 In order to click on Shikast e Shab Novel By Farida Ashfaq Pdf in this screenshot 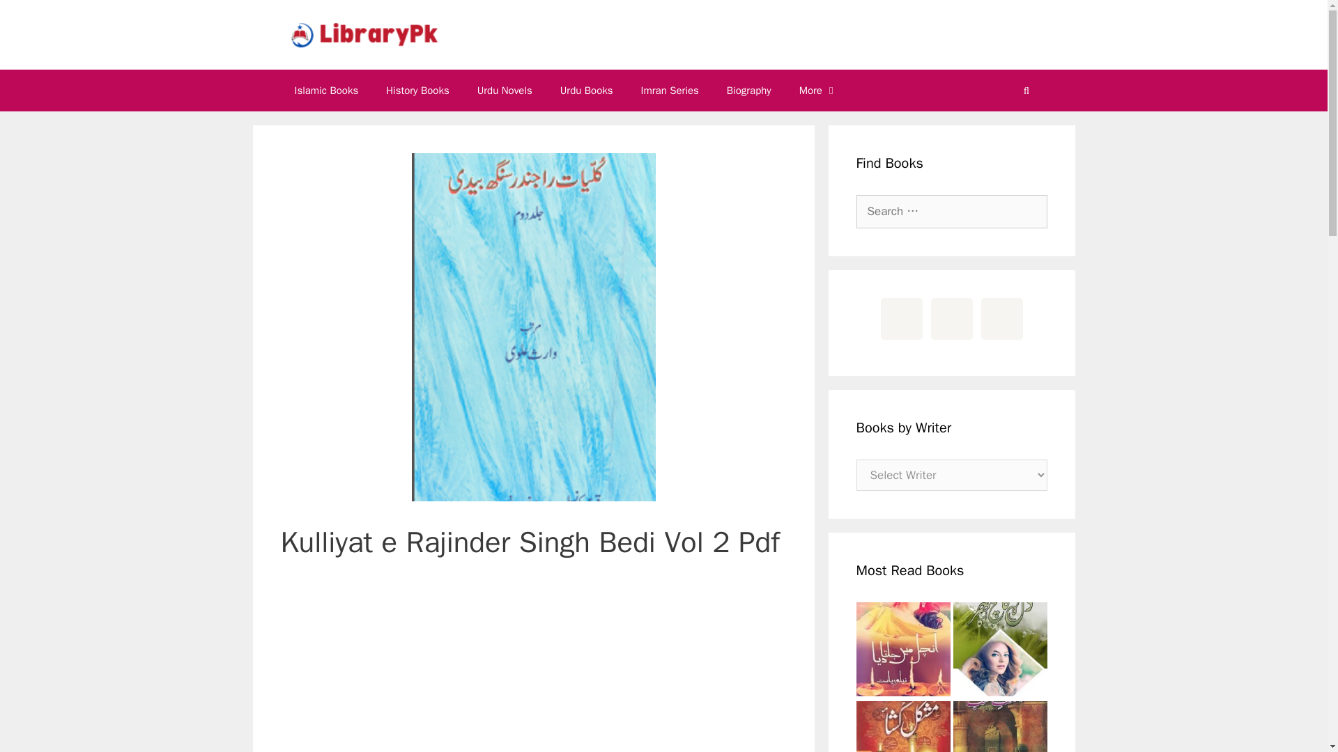, I will do `click(1000, 726)`.